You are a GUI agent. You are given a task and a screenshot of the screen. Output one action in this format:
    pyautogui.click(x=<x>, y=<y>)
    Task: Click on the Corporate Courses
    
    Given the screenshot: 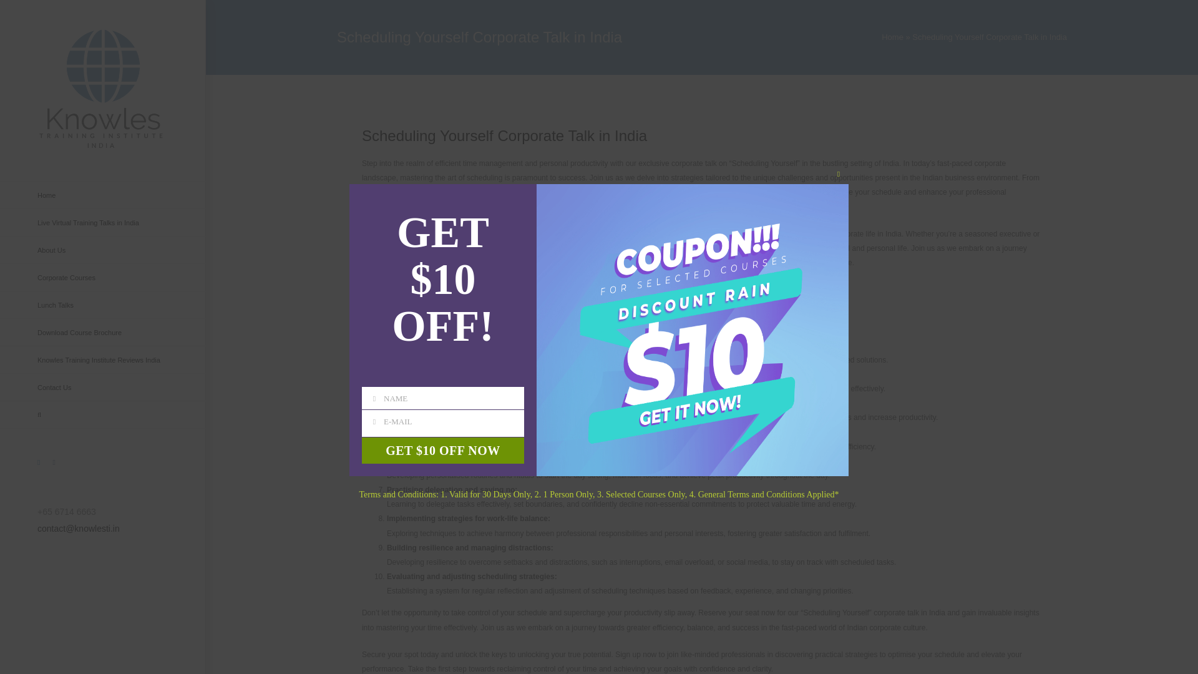 What is the action you would take?
    pyautogui.click(x=103, y=277)
    